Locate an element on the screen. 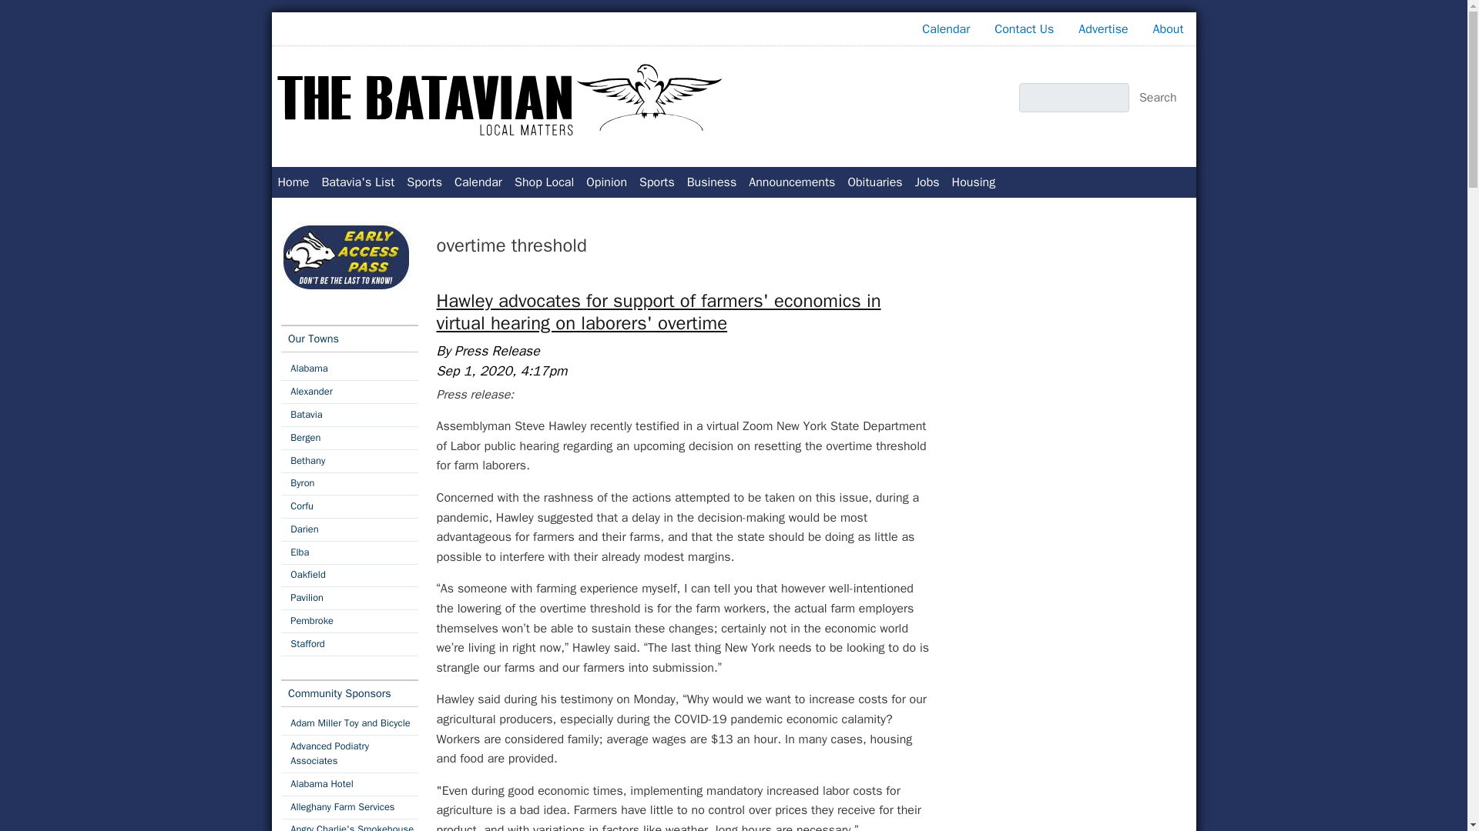  Batavia's List is located at coordinates (357, 182).